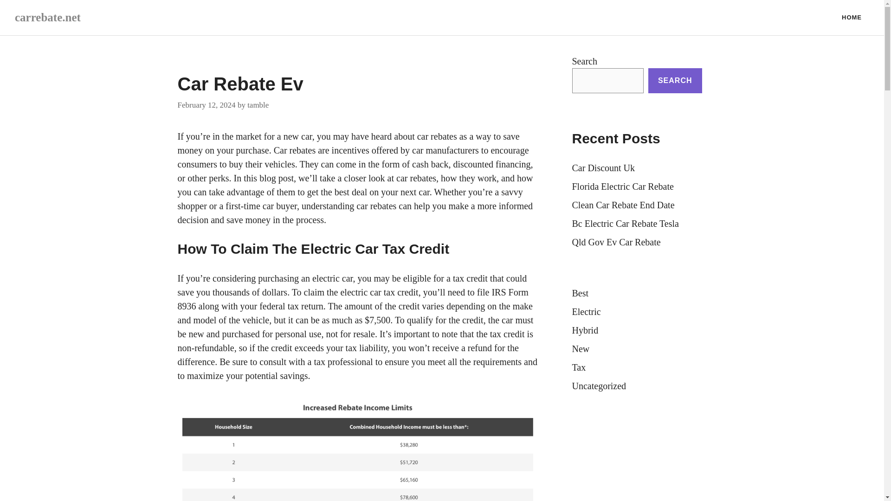 The image size is (891, 501). What do you see at coordinates (48, 17) in the screenshot?
I see `carrebate.net` at bounding box center [48, 17].